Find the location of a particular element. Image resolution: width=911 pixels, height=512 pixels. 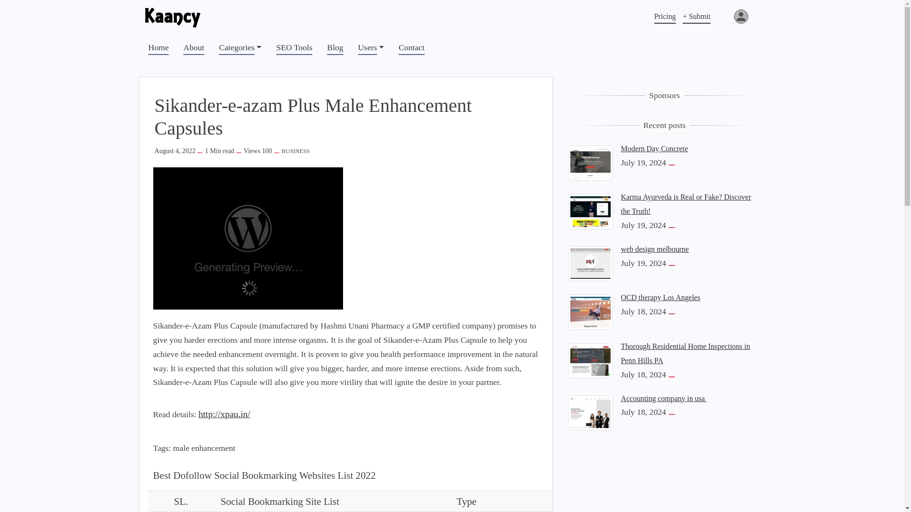

SEO Tools is located at coordinates (294, 47).